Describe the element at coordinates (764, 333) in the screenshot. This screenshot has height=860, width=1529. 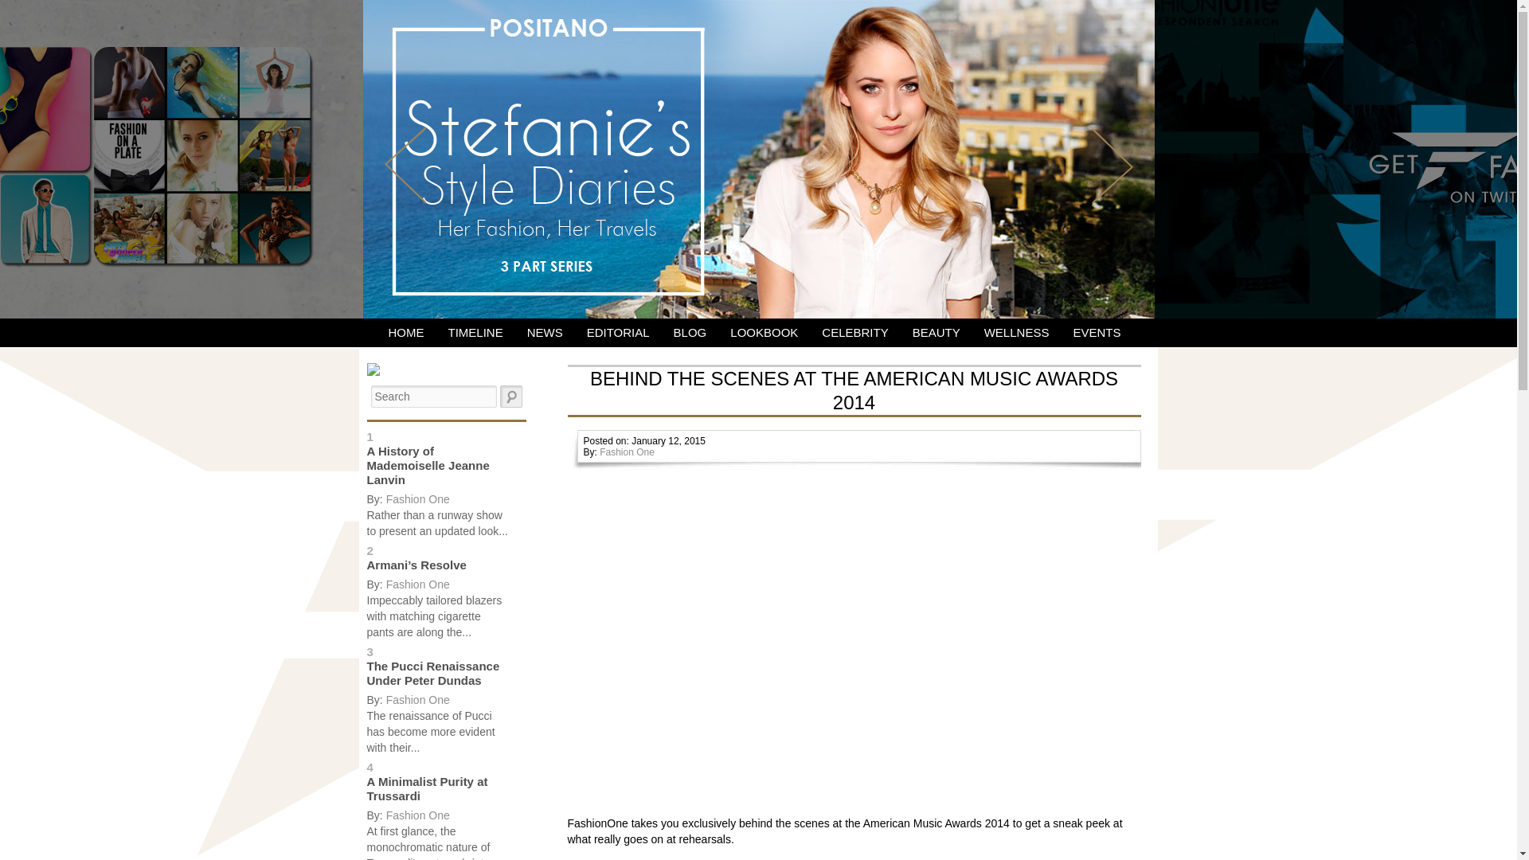
I see `LOOKBOOK` at that location.